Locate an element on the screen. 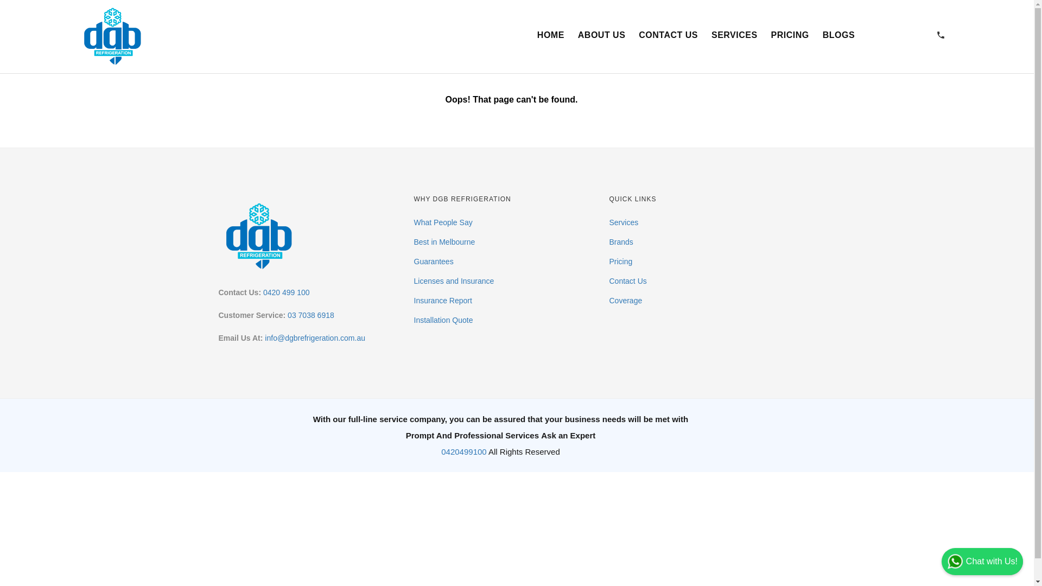 This screenshot has height=586, width=1042. Chat with Us! is located at coordinates (982, 562).